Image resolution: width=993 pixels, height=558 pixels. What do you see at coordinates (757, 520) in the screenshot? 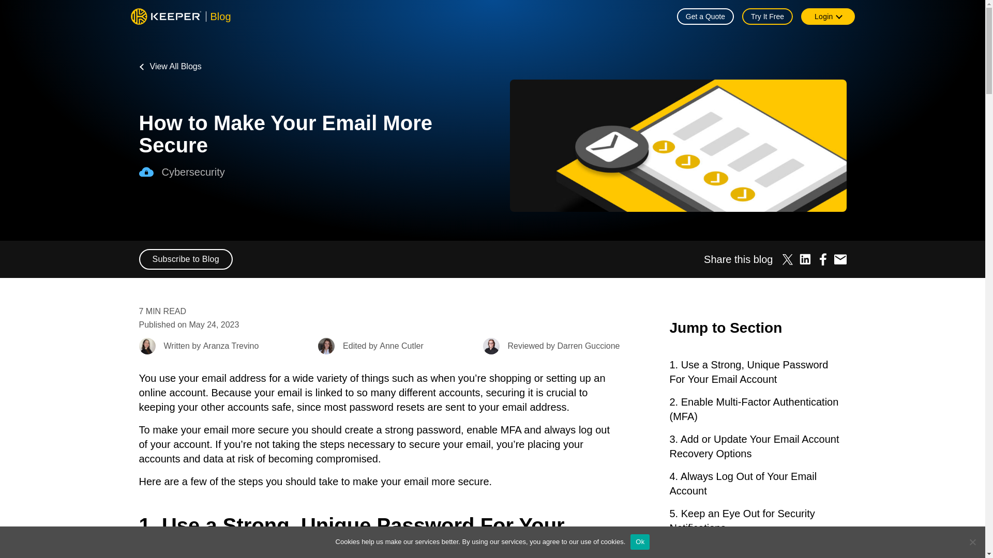
I see `5. Keep an Eye Out for Security Notifications` at bounding box center [757, 520].